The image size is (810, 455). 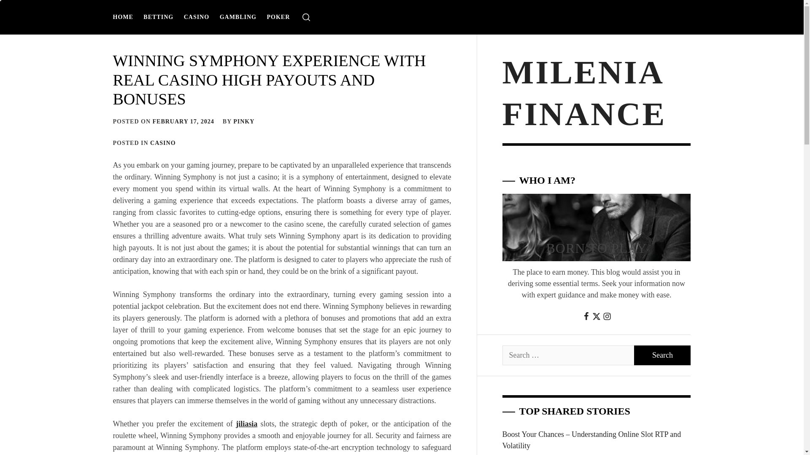 I want to click on jiliasia, so click(x=246, y=424).